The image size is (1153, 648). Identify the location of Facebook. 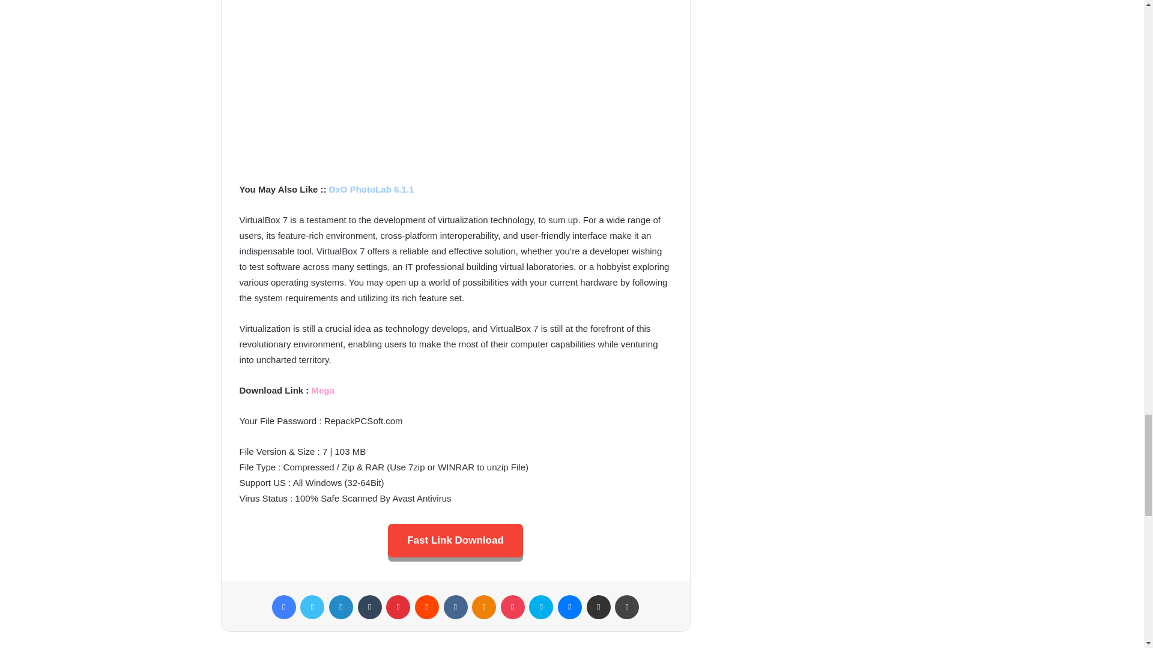
(284, 607).